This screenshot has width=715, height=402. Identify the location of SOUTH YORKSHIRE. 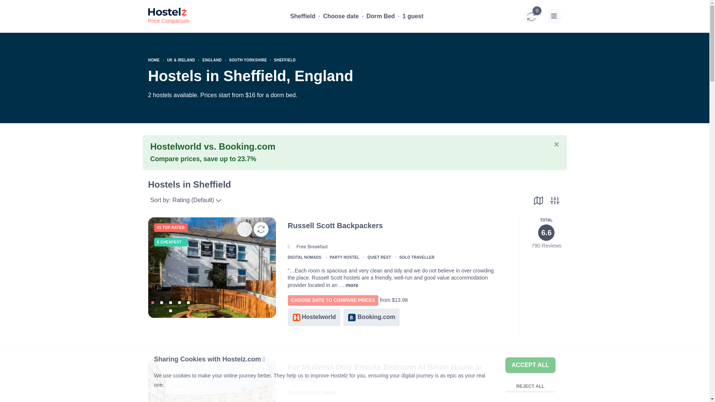
(248, 60).